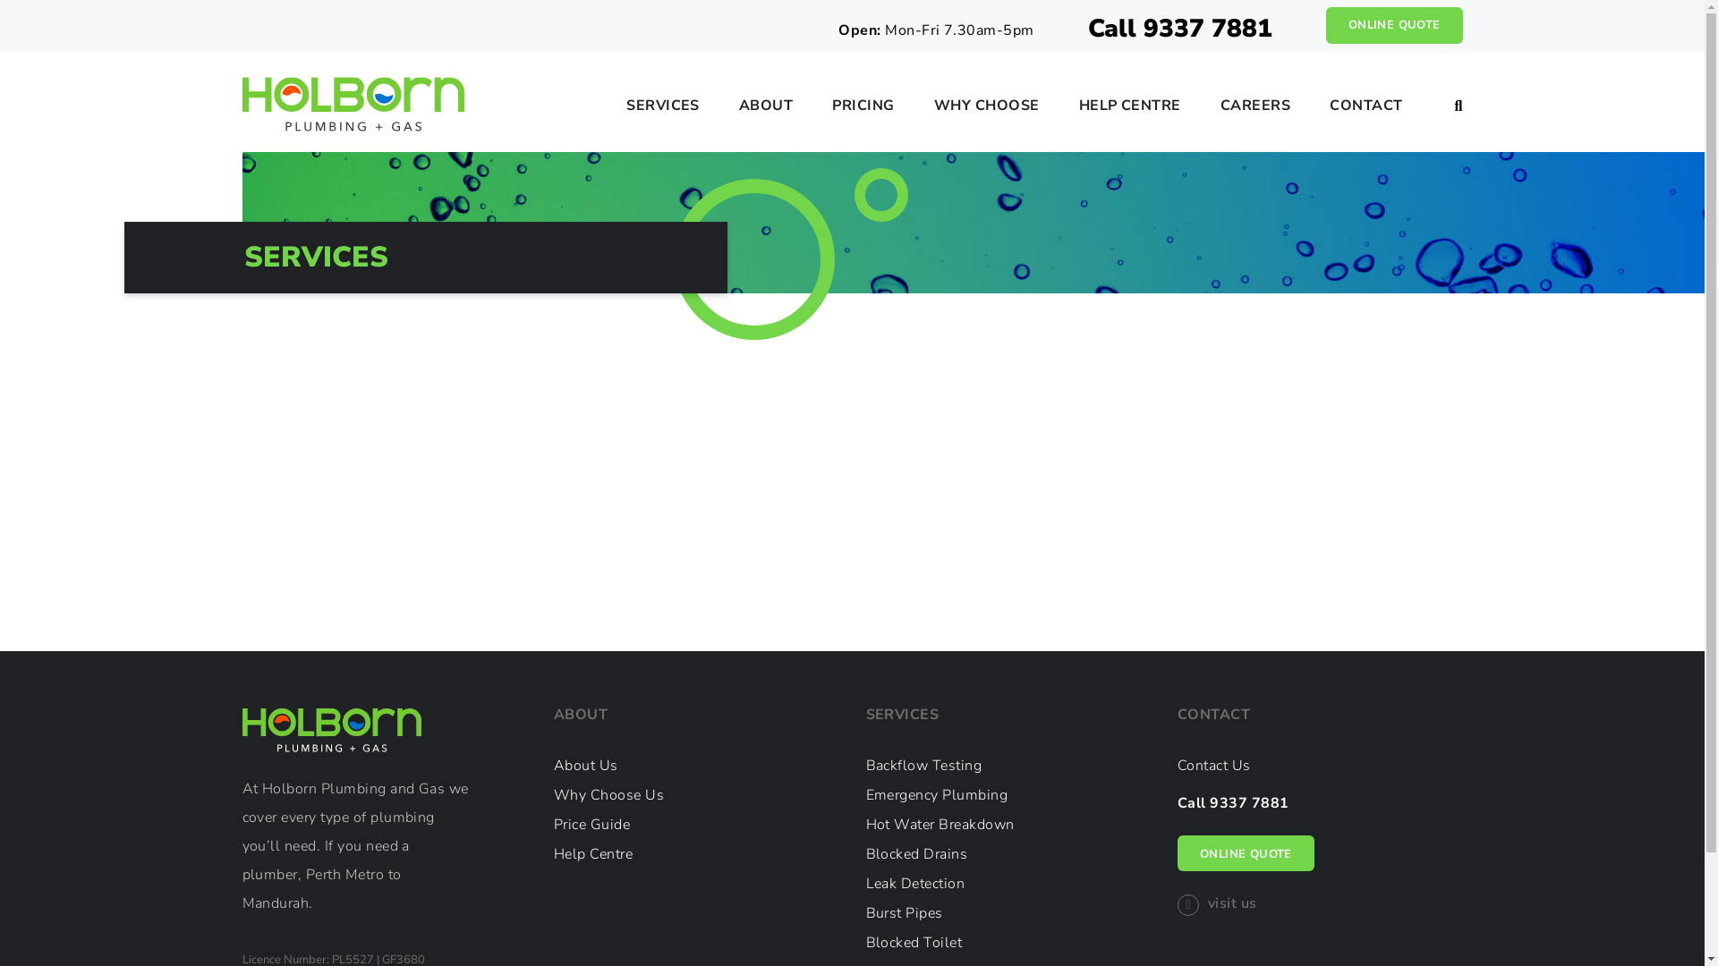 The height and width of the screenshot is (966, 1718). What do you see at coordinates (592, 825) in the screenshot?
I see `Price Guide` at bounding box center [592, 825].